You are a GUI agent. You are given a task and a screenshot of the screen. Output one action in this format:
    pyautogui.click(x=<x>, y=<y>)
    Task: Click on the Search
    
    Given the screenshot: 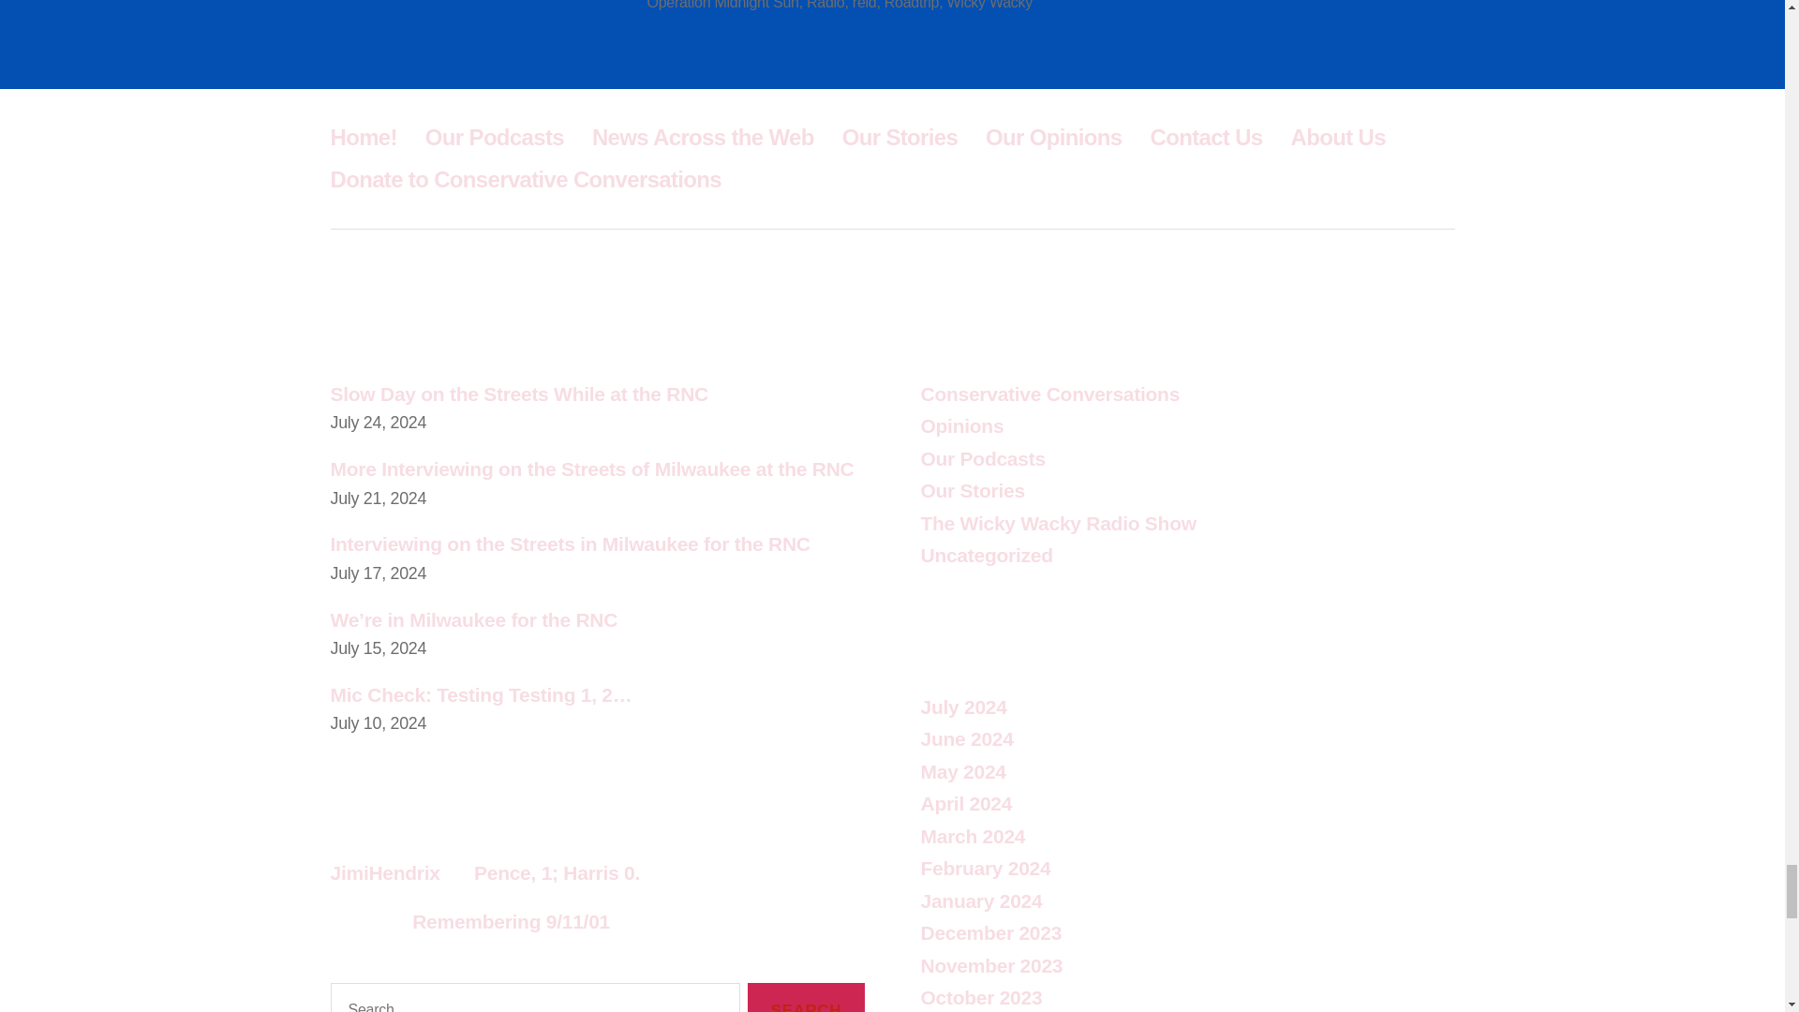 What is the action you would take?
    pyautogui.click(x=806, y=997)
    